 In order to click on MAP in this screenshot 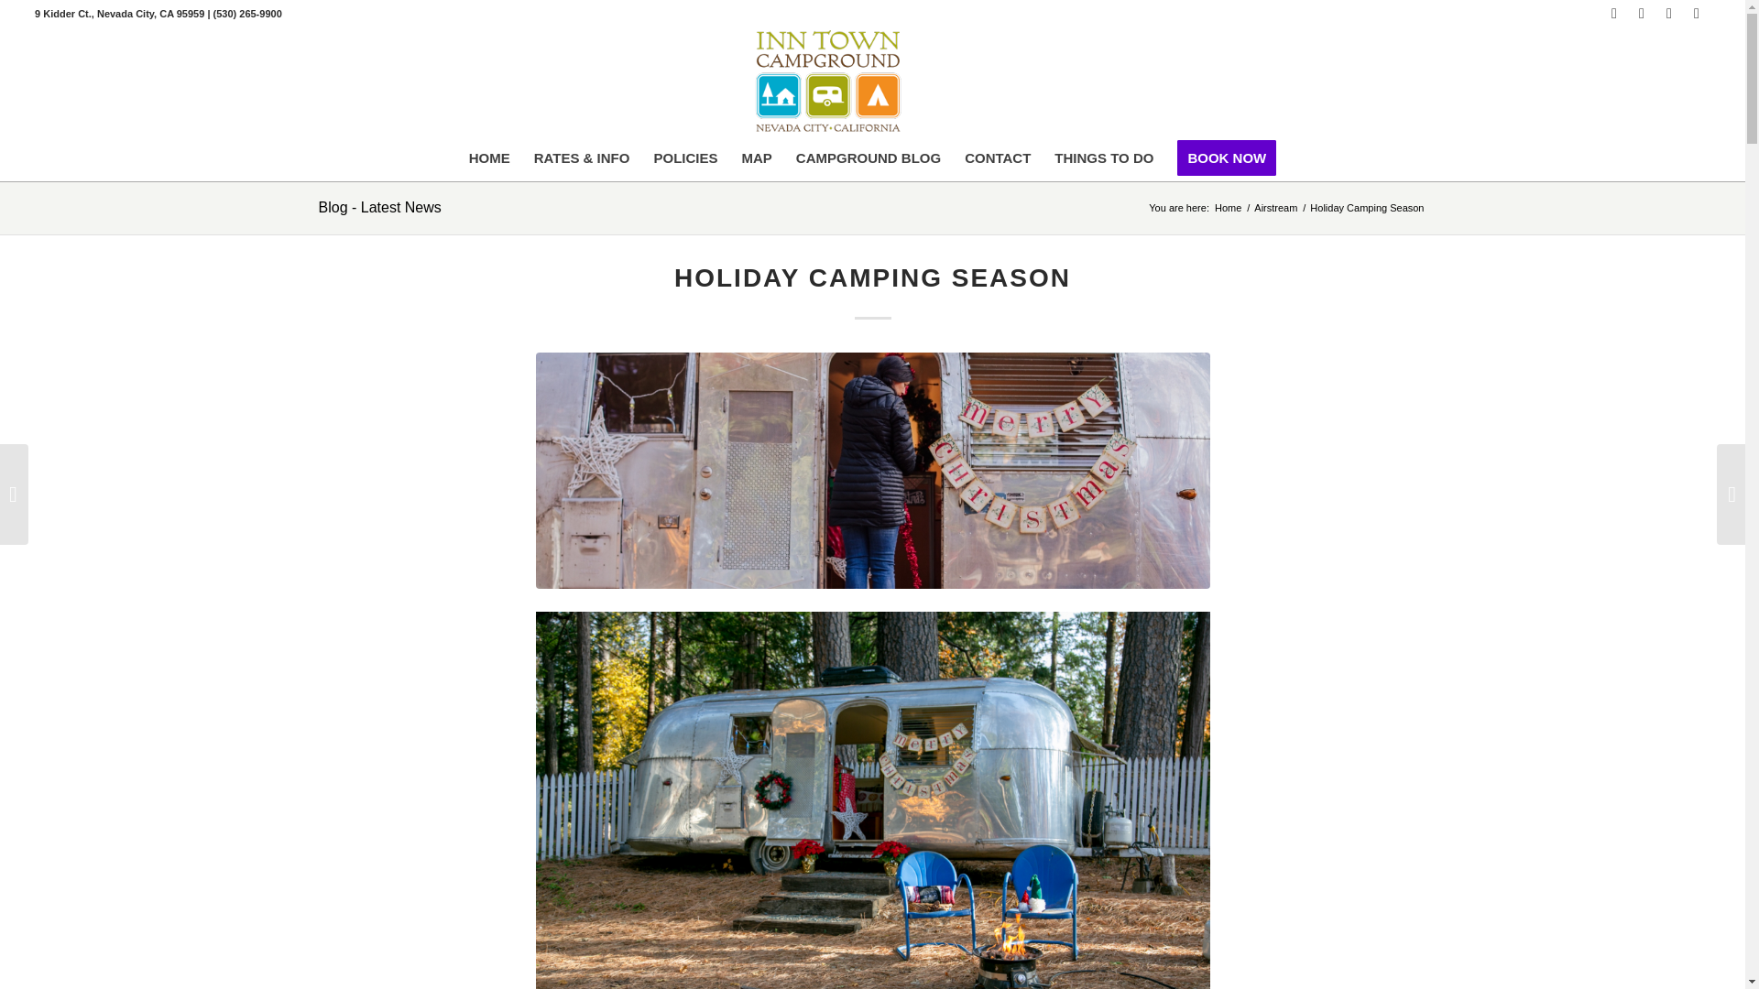, I will do `click(756, 158)`.